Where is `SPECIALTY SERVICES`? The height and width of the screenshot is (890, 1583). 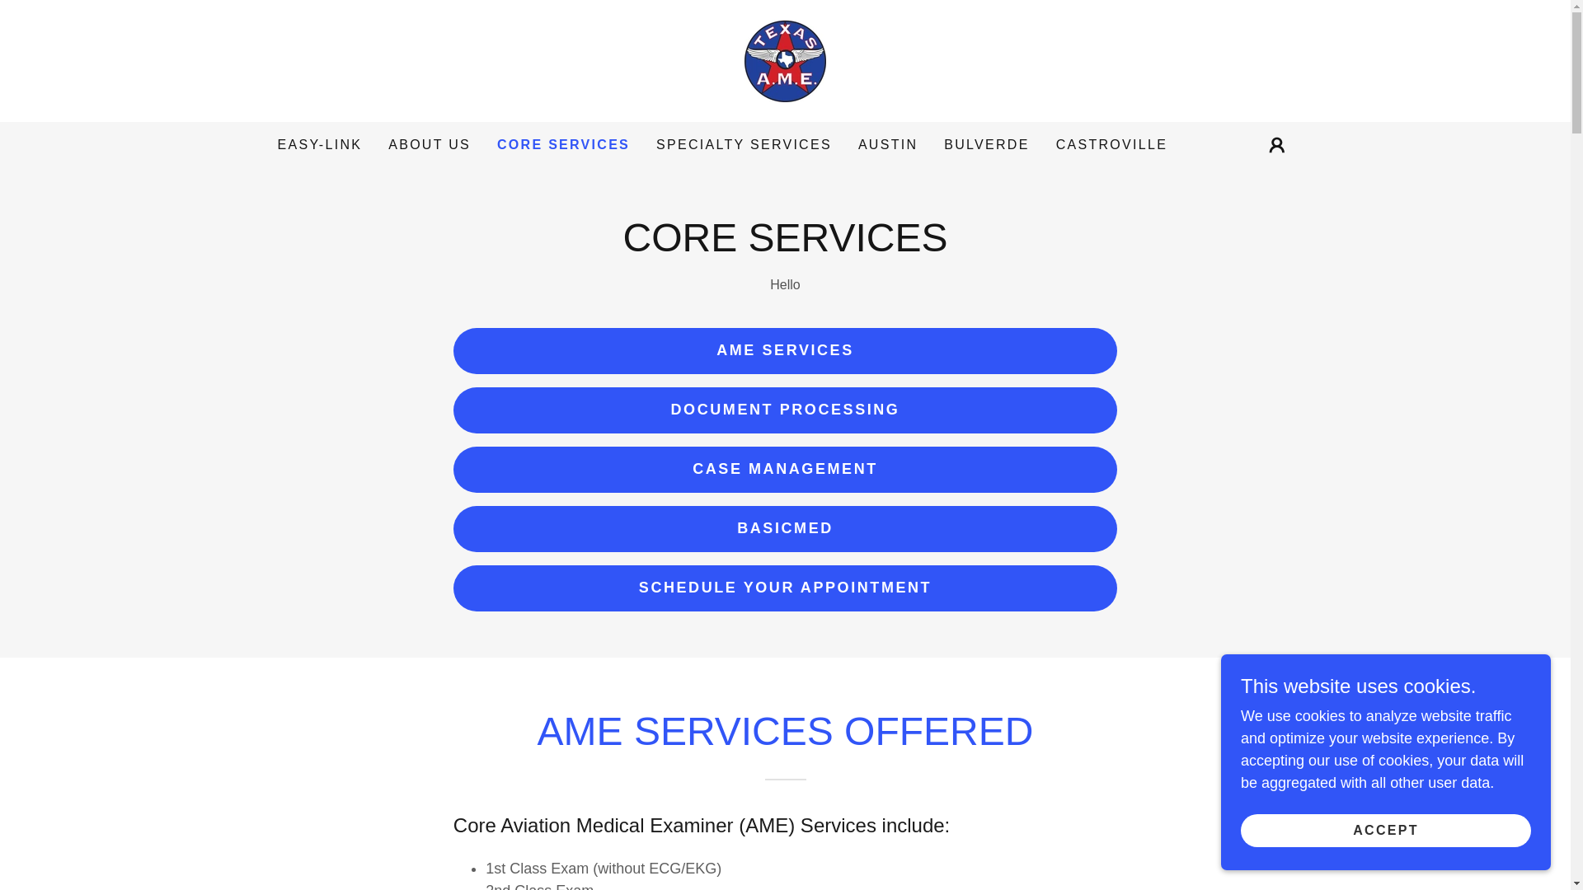
SPECIALTY SERVICES is located at coordinates (744, 145).